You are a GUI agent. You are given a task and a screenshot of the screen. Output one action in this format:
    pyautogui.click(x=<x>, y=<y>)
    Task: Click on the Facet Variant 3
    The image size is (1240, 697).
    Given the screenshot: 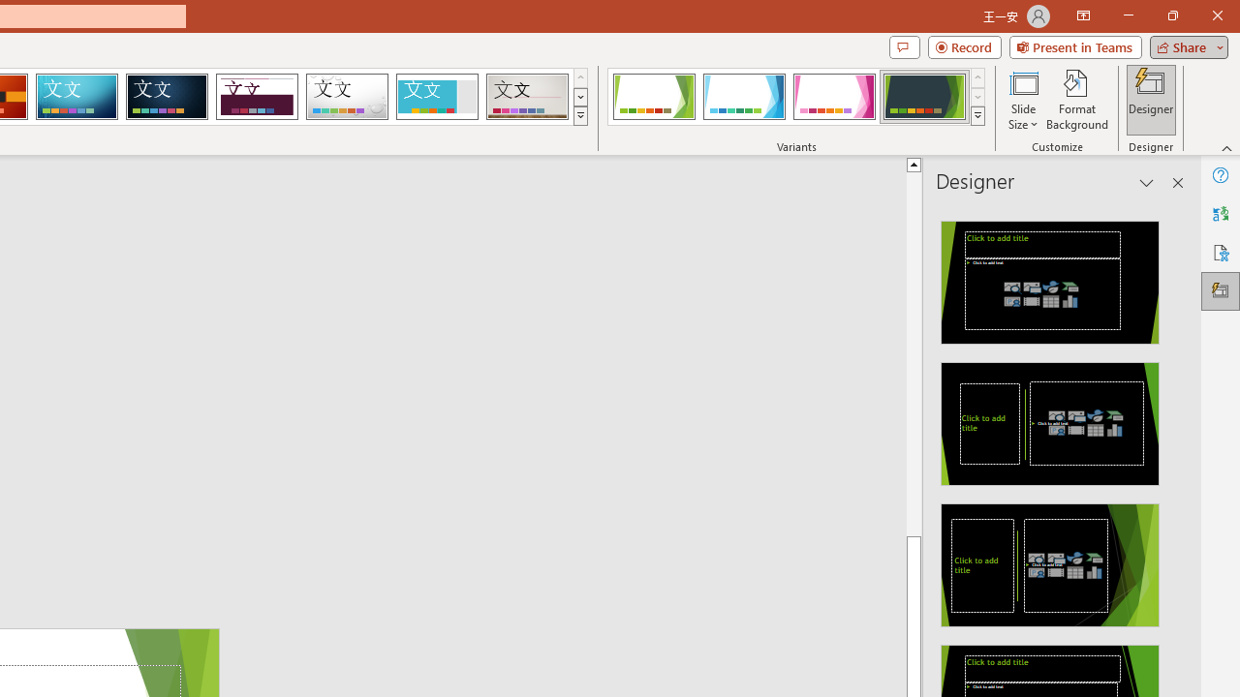 What is the action you would take?
    pyautogui.click(x=834, y=97)
    